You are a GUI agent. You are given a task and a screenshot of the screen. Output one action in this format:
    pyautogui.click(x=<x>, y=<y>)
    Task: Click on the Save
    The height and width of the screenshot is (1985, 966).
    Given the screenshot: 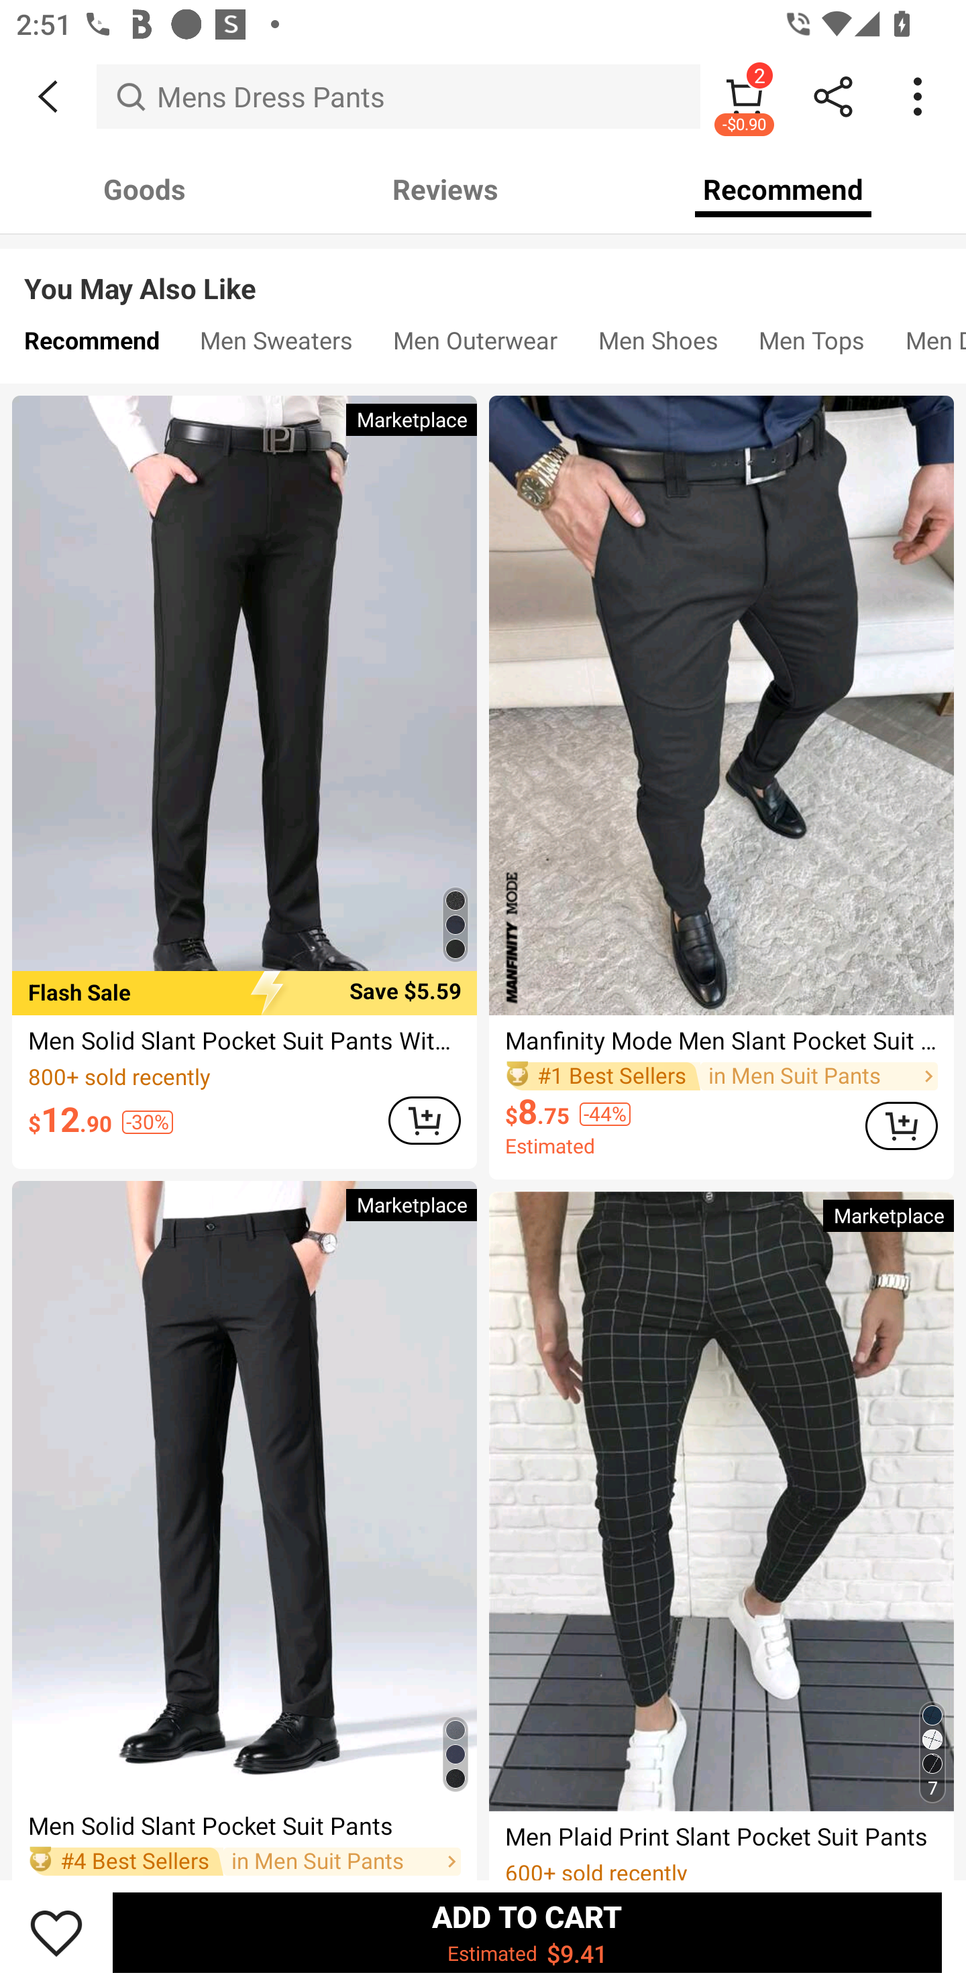 What is the action you would take?
    pyautogui.click(x=56, y=1932)
    